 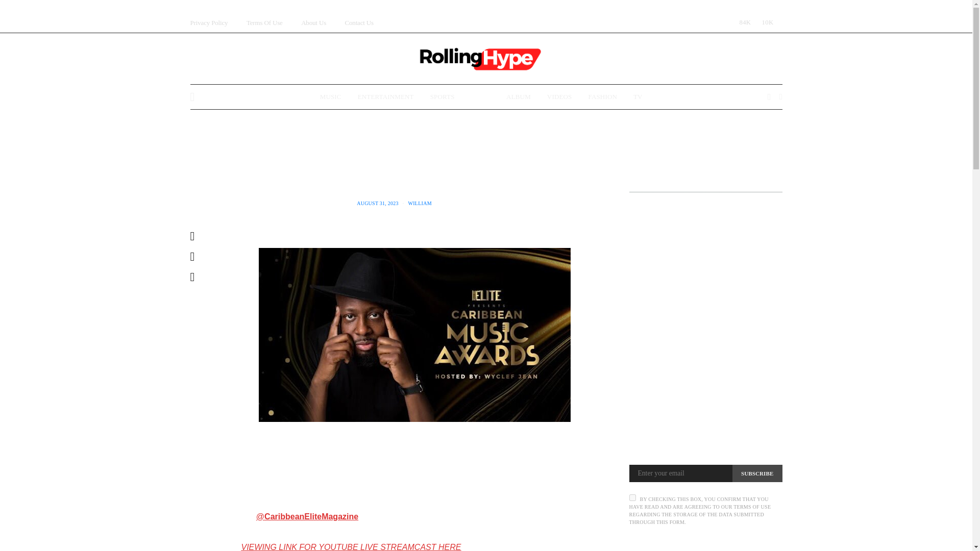 I want to click on Contact Us, so click(x=359, y=22).